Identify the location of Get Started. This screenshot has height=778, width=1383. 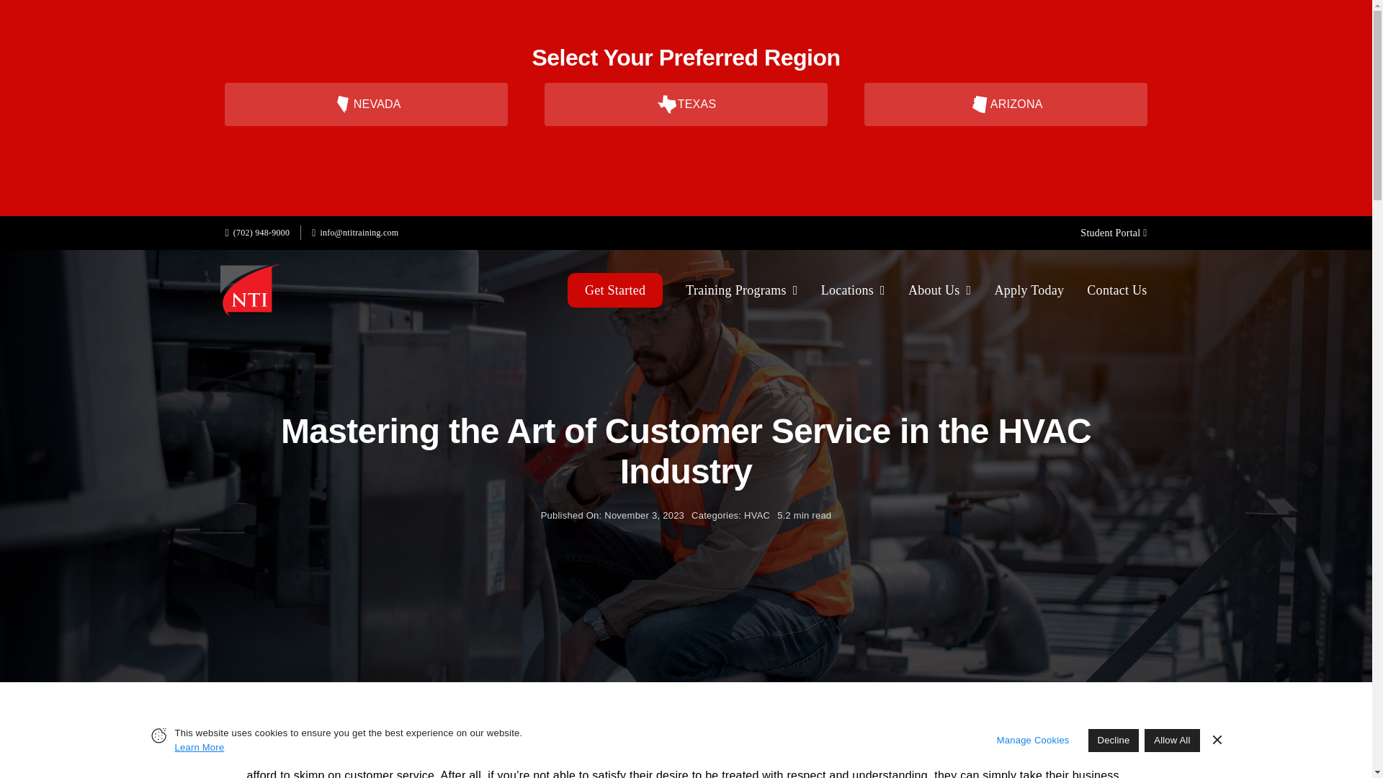
(614, 290).